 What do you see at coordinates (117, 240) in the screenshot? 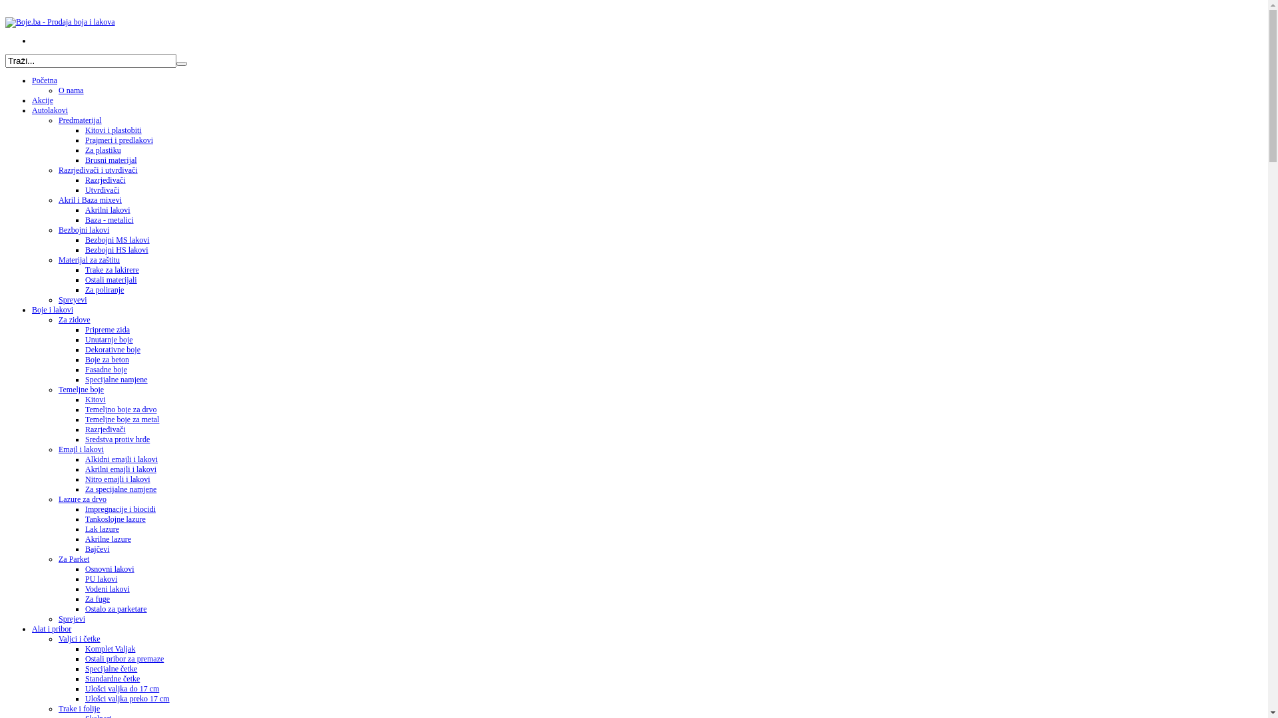
I see `Bezbojni MS lakovi` at bounding box center [117, 240].